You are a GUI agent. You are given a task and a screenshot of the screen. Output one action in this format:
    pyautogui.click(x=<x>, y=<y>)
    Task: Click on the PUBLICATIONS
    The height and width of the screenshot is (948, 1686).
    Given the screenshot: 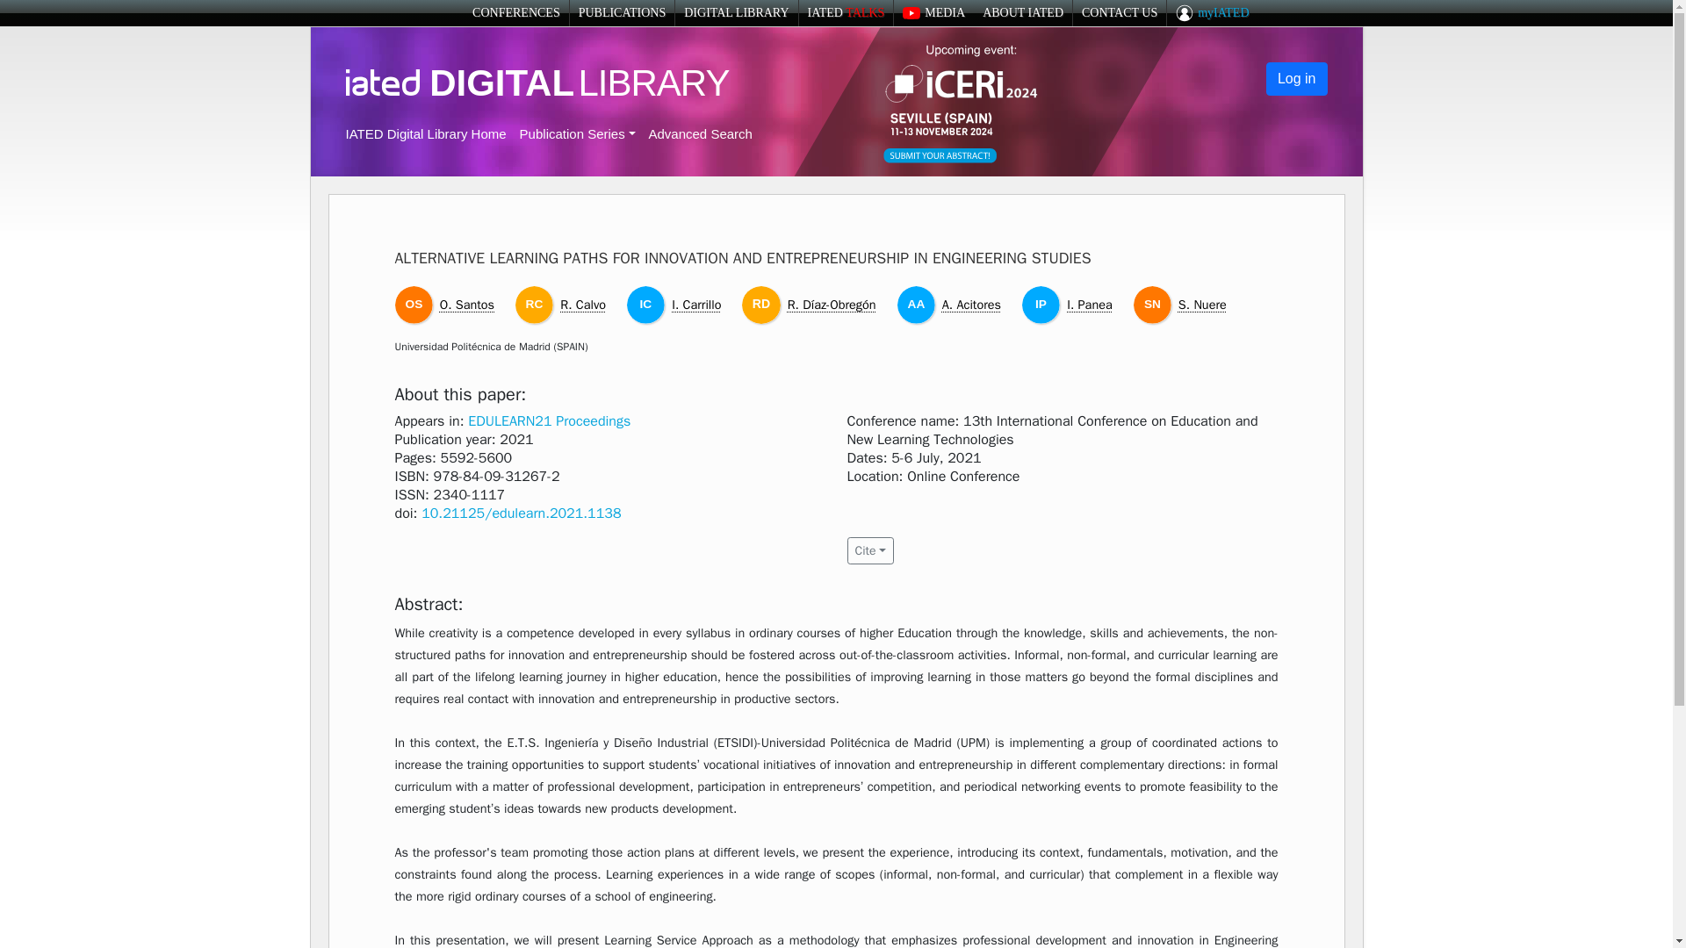 What is the action you would take?
    pyautogui.click(x=622, y=12)
    